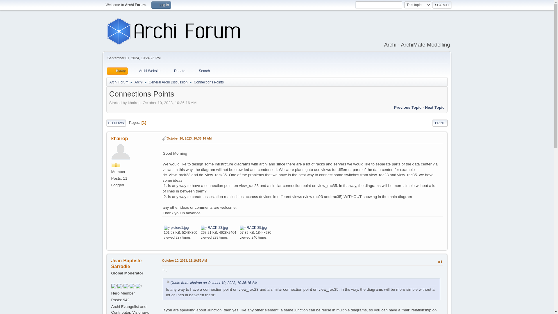 This screenshot has height=314, width=558. Describe the element at coordinates (185, 261) in the screenshot. I see `October 10, 2023, 11:19:52 AM` at that location.